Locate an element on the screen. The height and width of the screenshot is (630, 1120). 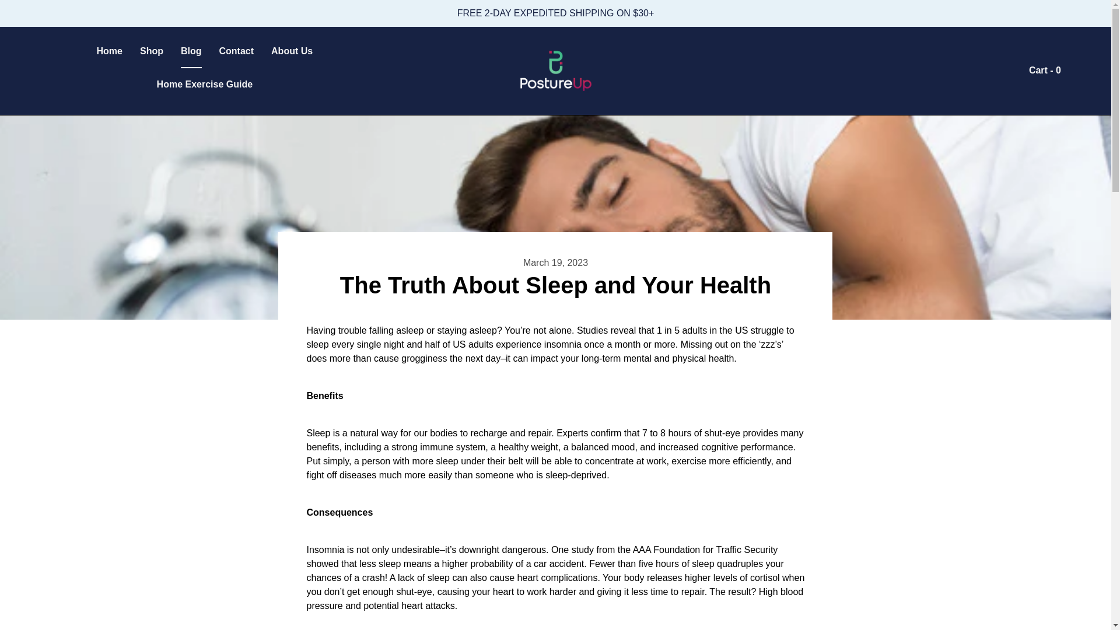
Home Exercise Guide is located at coordinates (204, 84).